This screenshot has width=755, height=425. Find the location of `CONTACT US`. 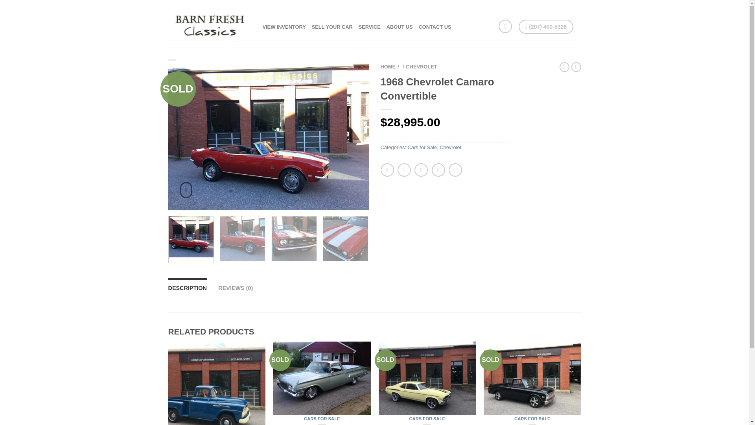

CONTACT US is located at coordinates (435, 27).